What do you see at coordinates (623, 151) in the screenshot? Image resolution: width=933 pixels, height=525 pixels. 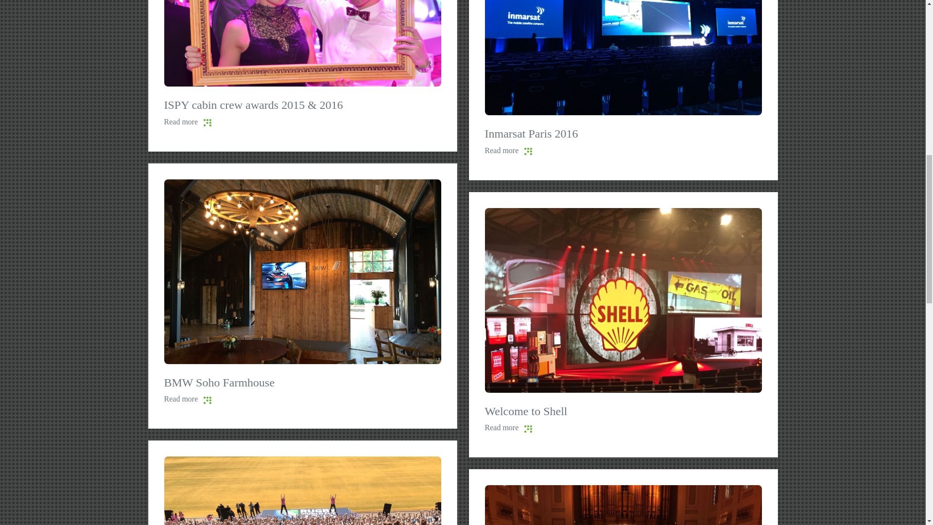 I see `Inmarsat Paris 2016` at bounding box center [623, 151].